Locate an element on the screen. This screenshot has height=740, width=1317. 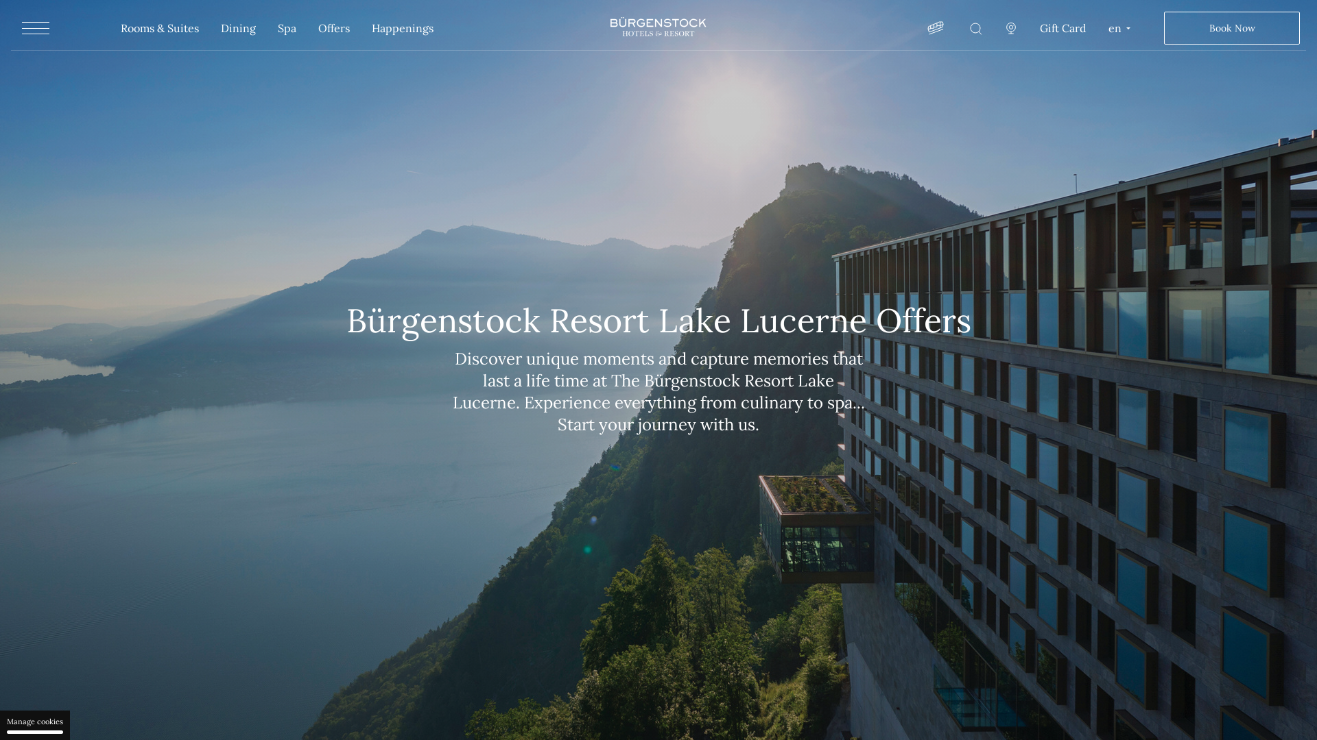
Dining is located at coordinates (239, 28).